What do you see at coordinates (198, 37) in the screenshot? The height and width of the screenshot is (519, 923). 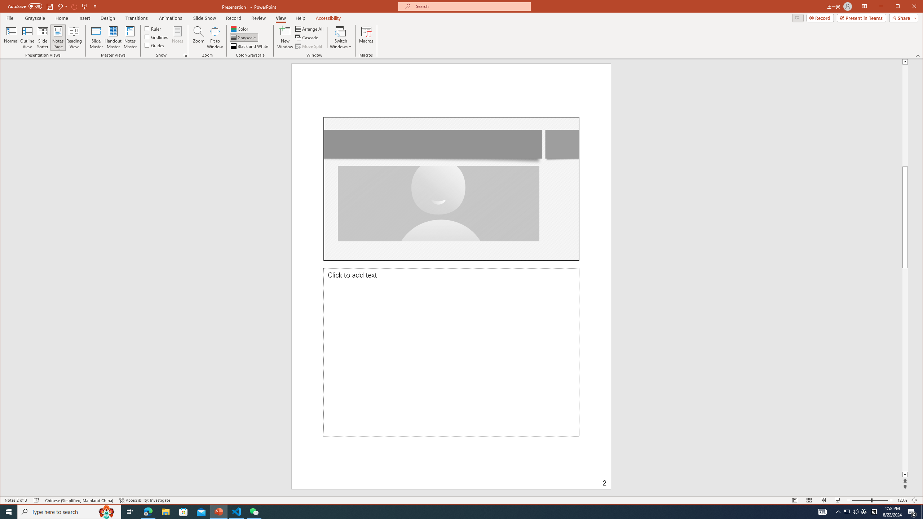 I see `Zoom...` at bounding box center [198, 37].